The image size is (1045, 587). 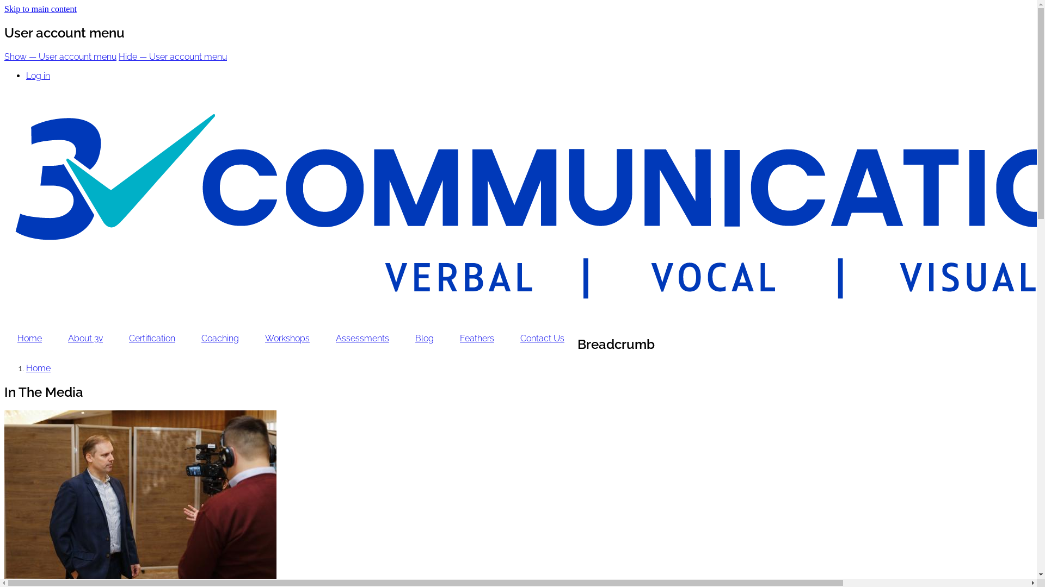 I want to click on Coaching, so click(x=220, y=339).